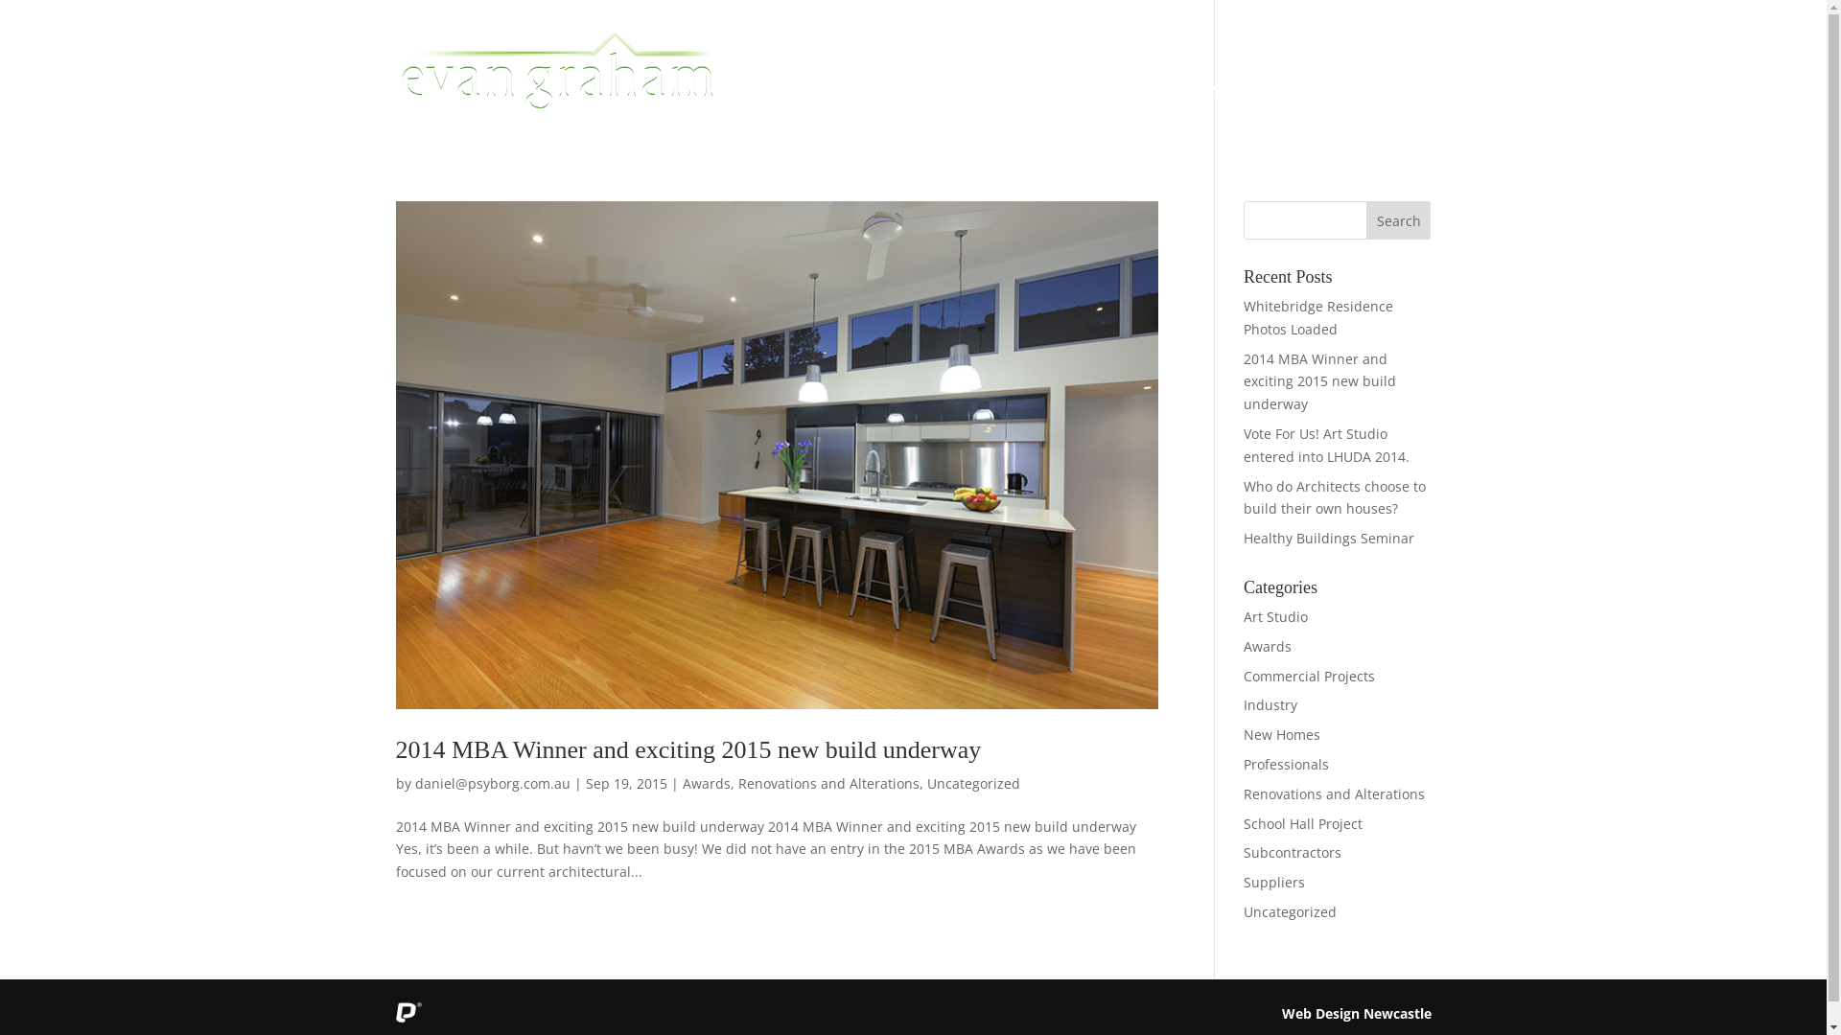  What do you see at coordinates (775, 115) in the screenshot?
I see `ABOUT` at bounding box center [775, 115].